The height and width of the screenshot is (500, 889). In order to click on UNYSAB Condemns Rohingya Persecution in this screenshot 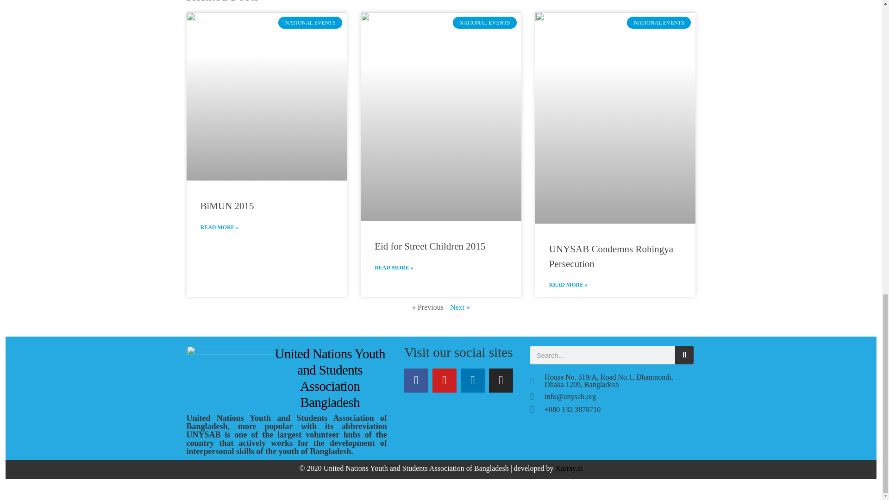, I will do `click(611, 256)`.